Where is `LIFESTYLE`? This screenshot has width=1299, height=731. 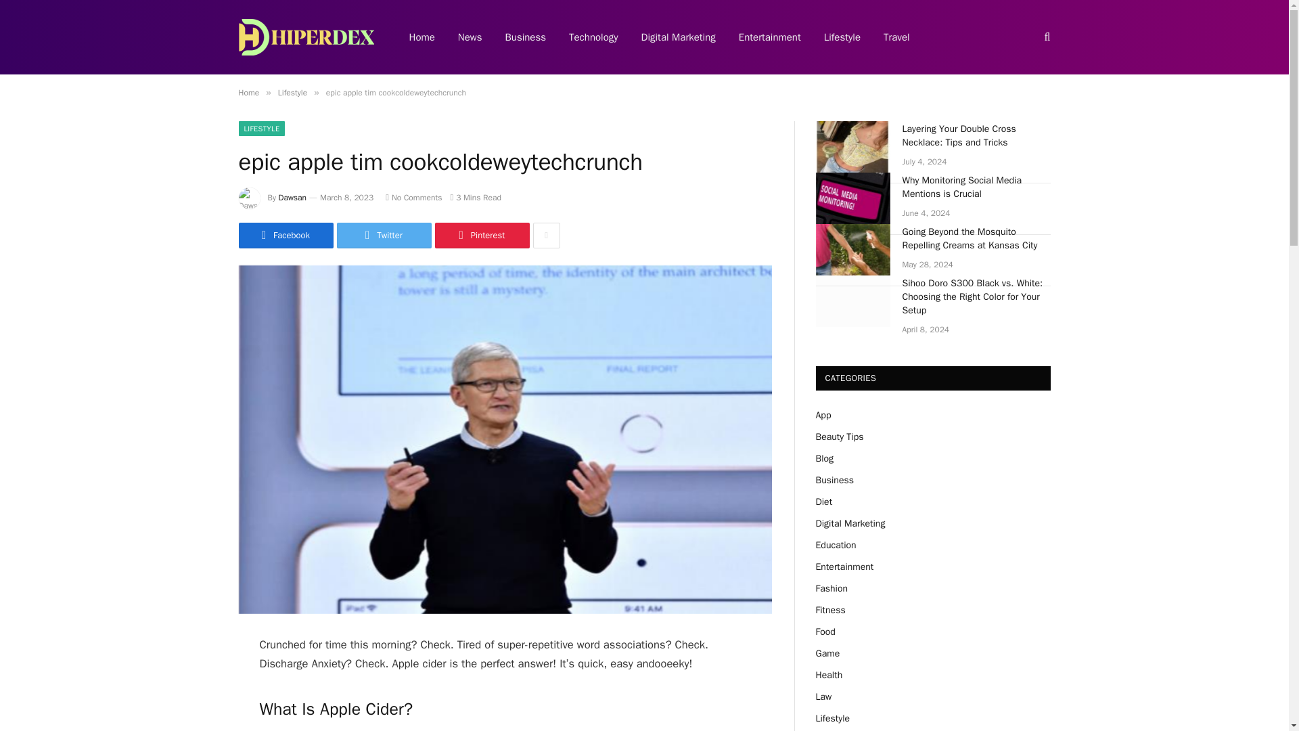 LIFESTYLE is located at coordinates (261, 129).